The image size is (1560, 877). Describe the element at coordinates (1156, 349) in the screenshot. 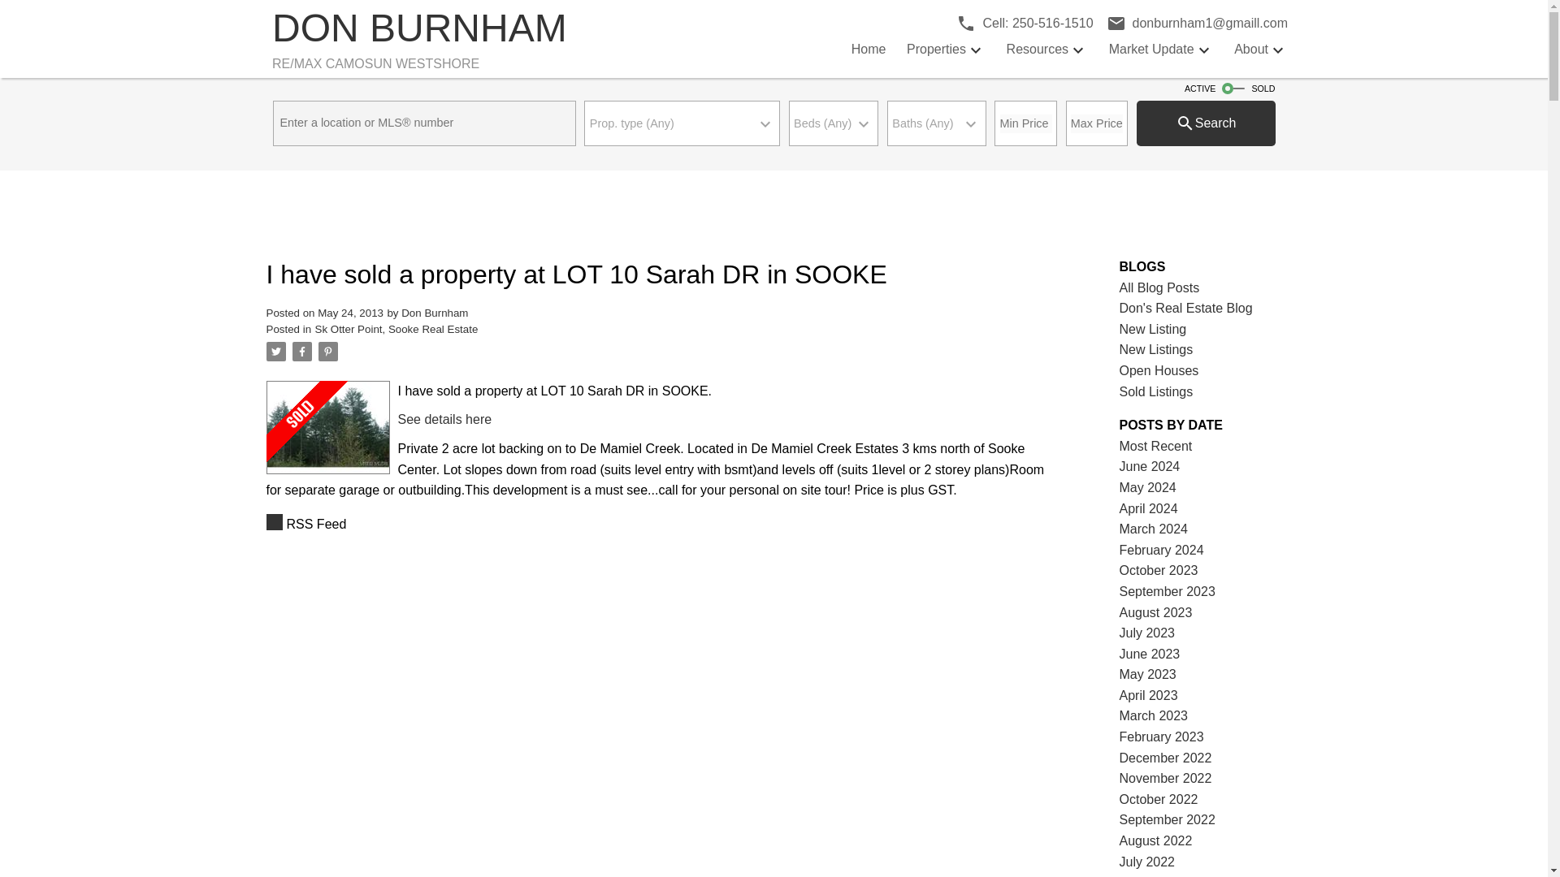

I see `March 2024` at that location.